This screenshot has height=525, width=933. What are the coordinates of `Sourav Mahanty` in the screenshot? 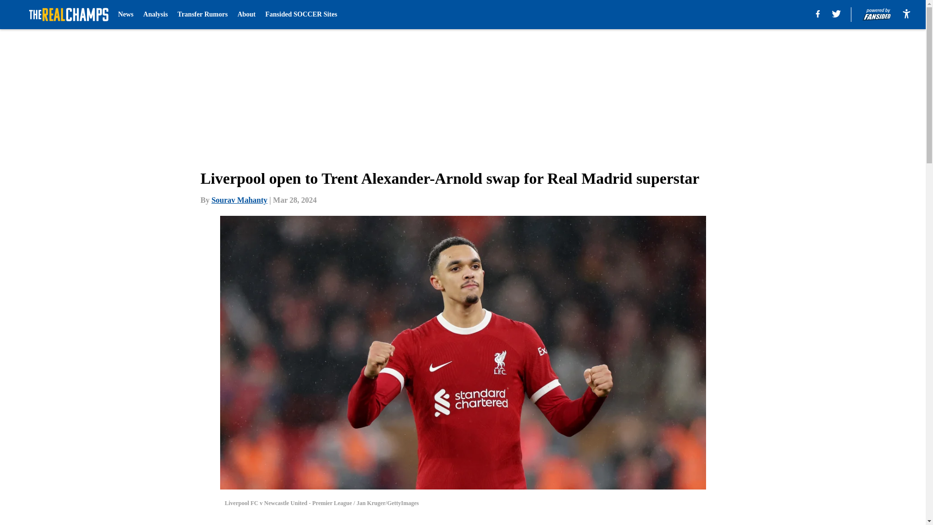 It's located at (239, 200).